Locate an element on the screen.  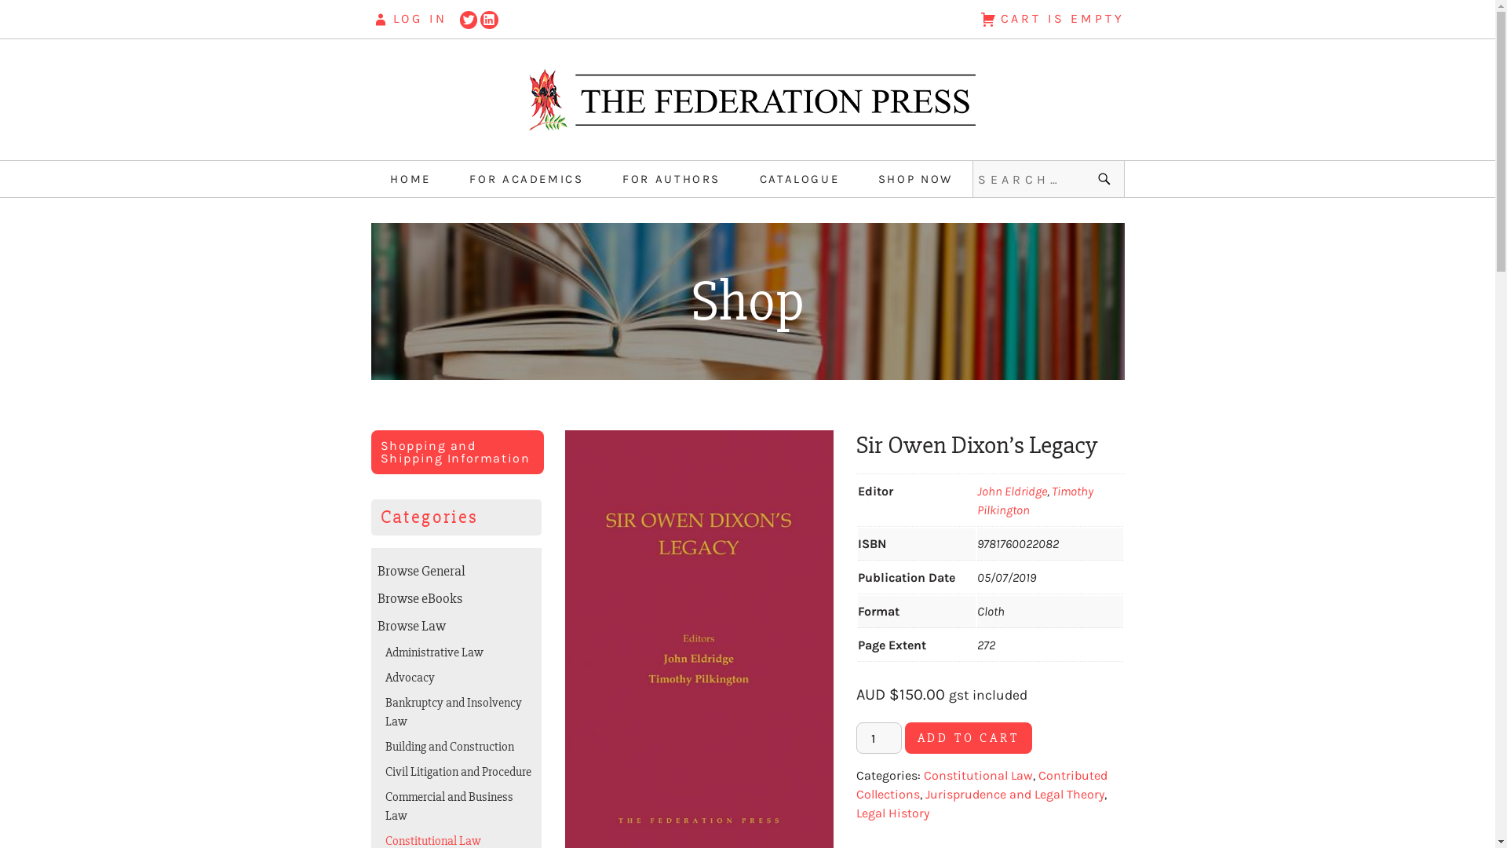
Browse General is located at coordinates (421, 571).